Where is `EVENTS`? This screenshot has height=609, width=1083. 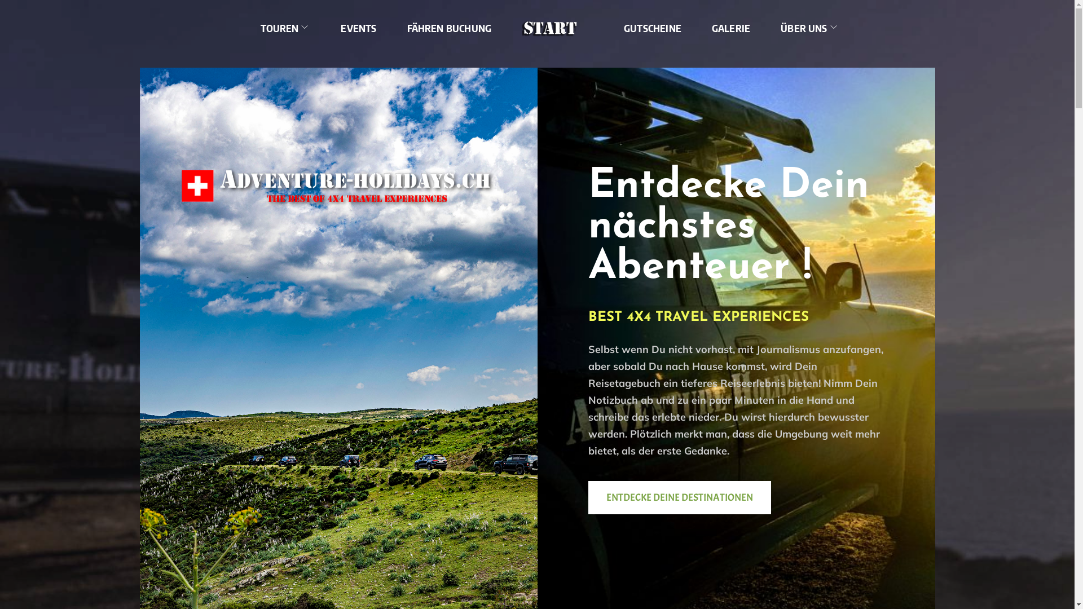 EVENTS is located at coordinates (359, 28).